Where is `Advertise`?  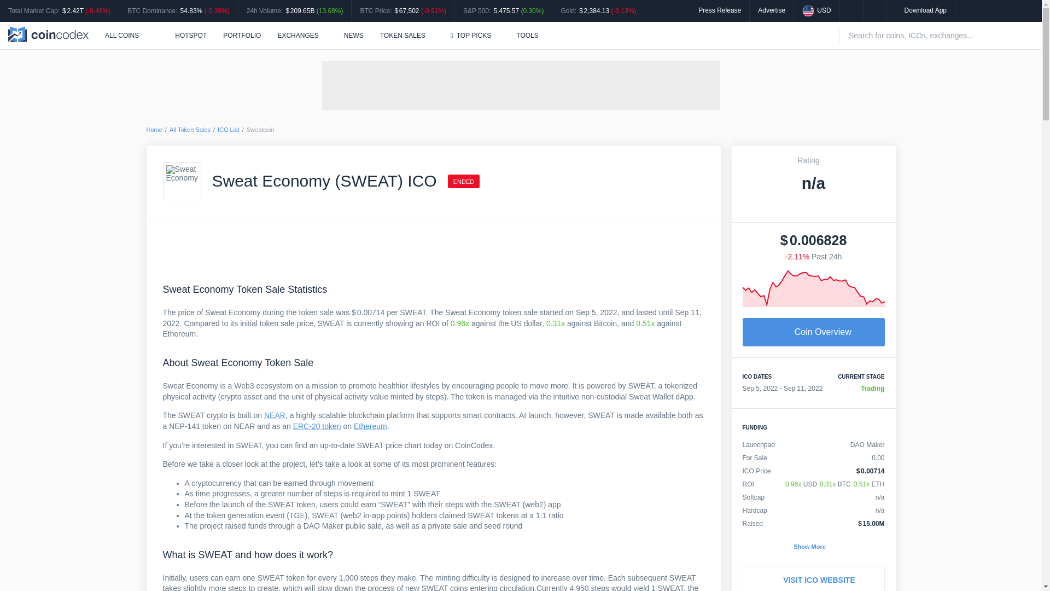
Advertise is located at coordinates (772, 10).